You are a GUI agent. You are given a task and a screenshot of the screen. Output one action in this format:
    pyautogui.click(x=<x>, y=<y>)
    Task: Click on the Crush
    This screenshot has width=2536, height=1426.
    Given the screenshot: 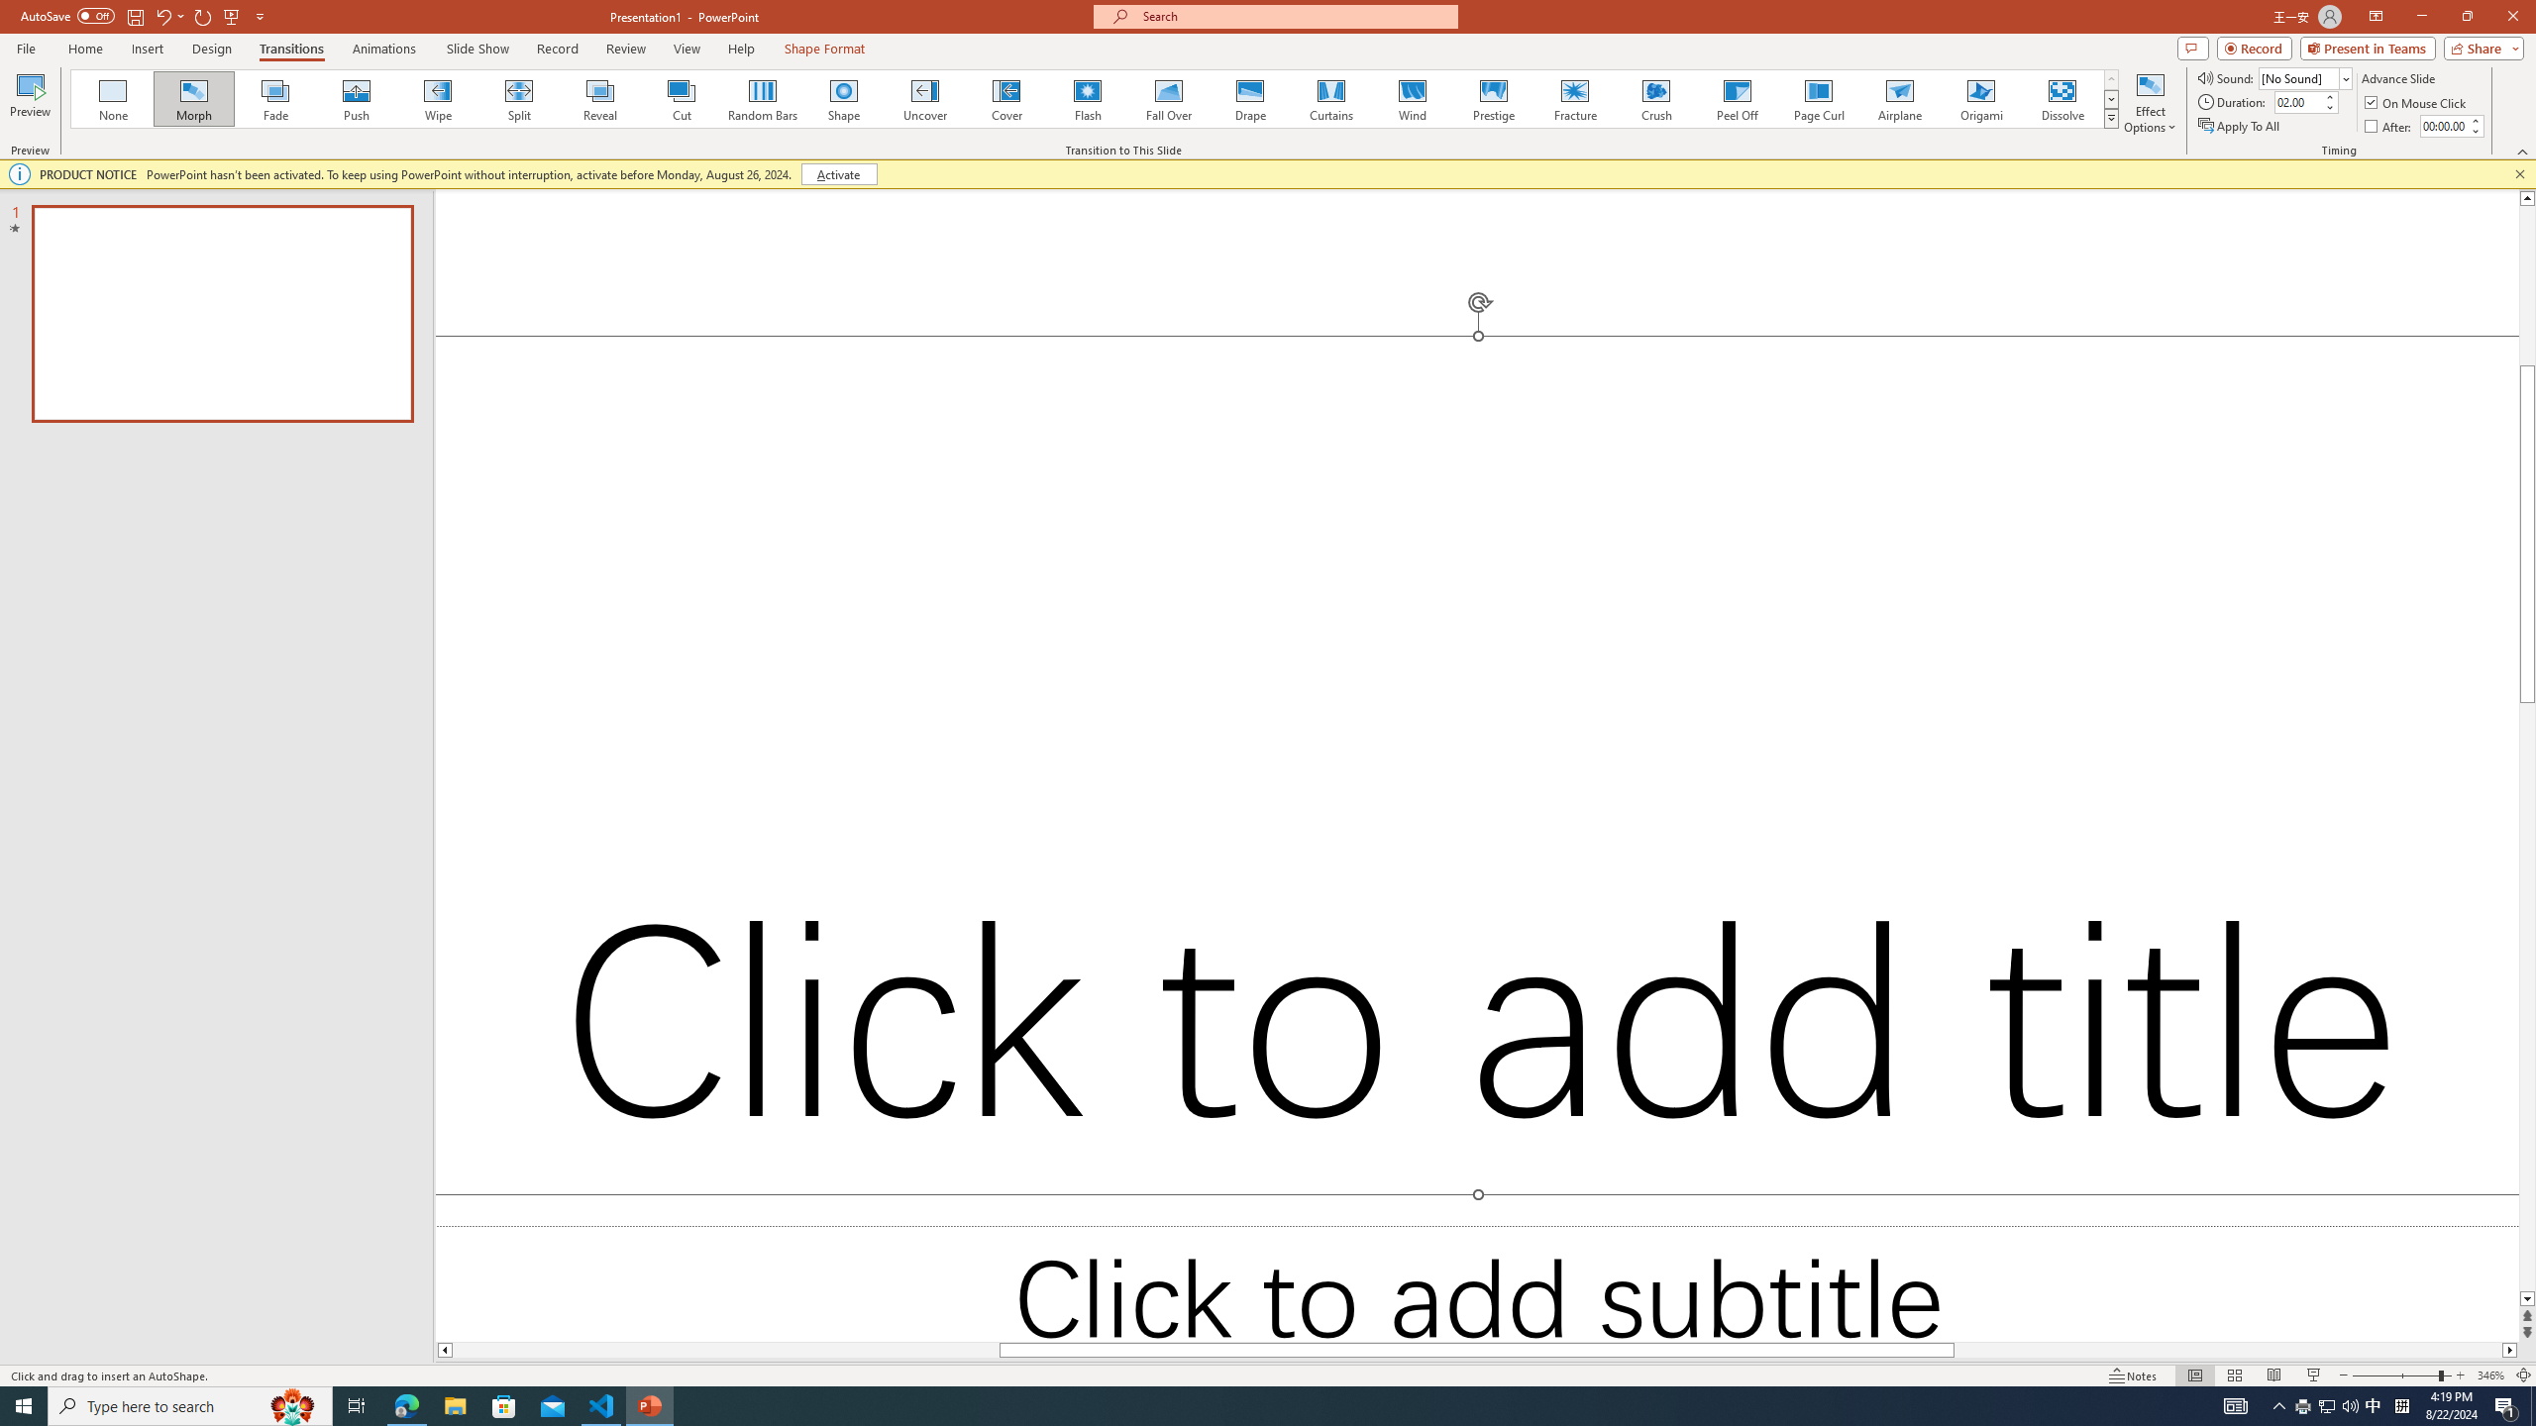 What is the action you would take?
    pyautogui.click(x=1655, y=99)
    